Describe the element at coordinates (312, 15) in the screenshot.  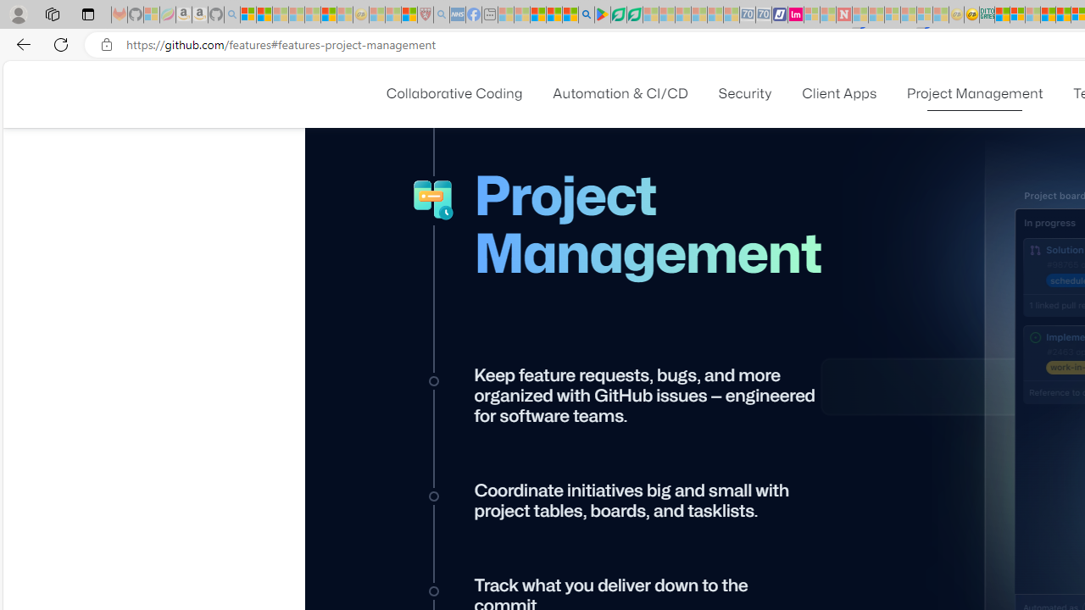
I see `New Report Confirms 2023 Was Record Hot | Watch - Sleeping` at that location.